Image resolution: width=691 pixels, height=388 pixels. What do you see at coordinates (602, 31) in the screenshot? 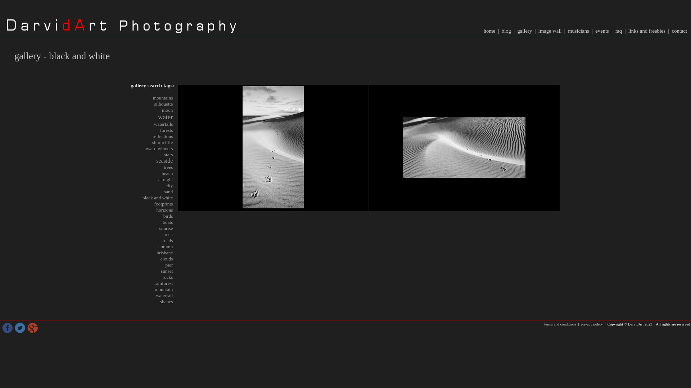
I see `  events  ` at bounding box center [602, 31].